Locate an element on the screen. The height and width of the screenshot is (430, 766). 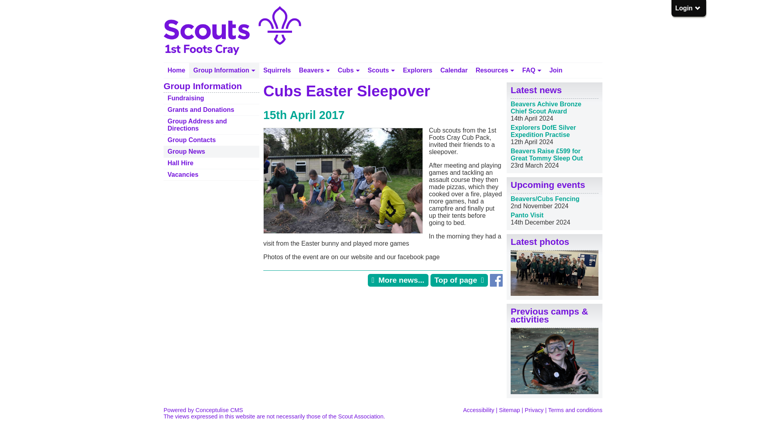
Grants and Donations is located at coordinates (211, 110).